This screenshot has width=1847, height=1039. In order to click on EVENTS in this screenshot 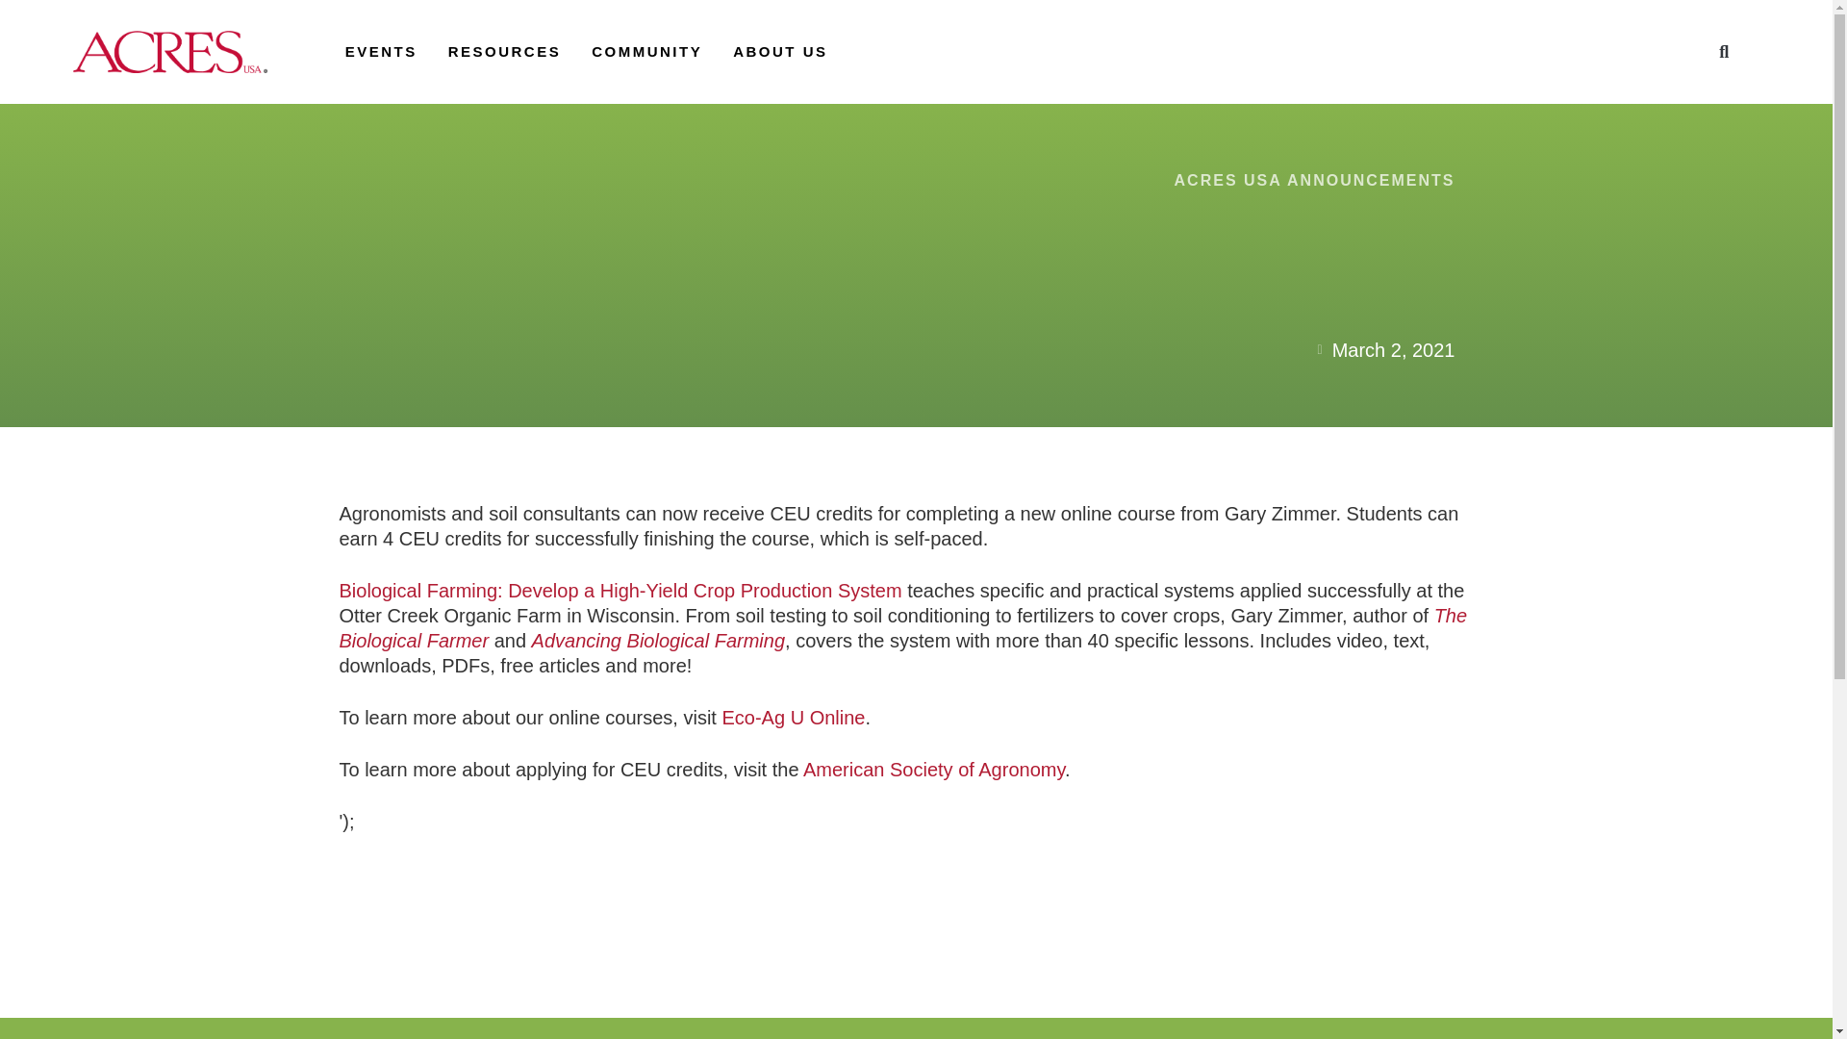, I will do `click(381, 51)`.